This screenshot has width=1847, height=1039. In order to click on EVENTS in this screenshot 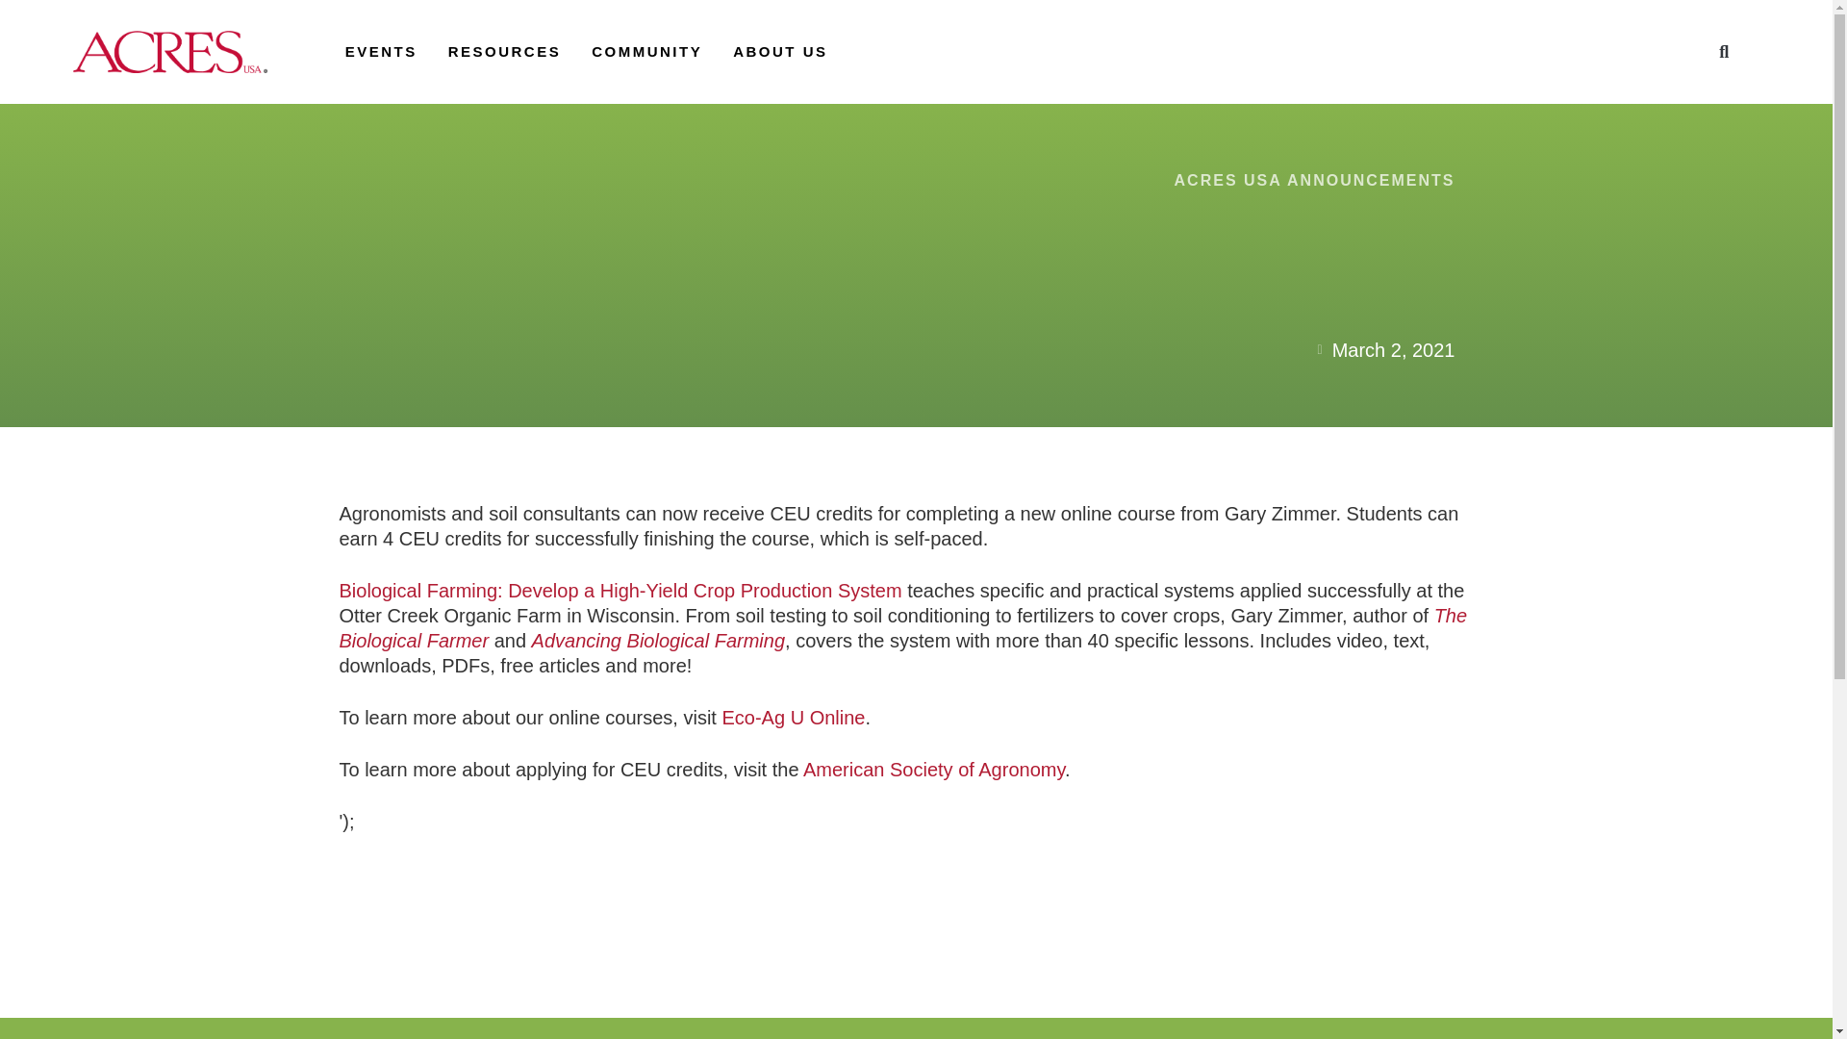, I will do `click(381, 51)`.